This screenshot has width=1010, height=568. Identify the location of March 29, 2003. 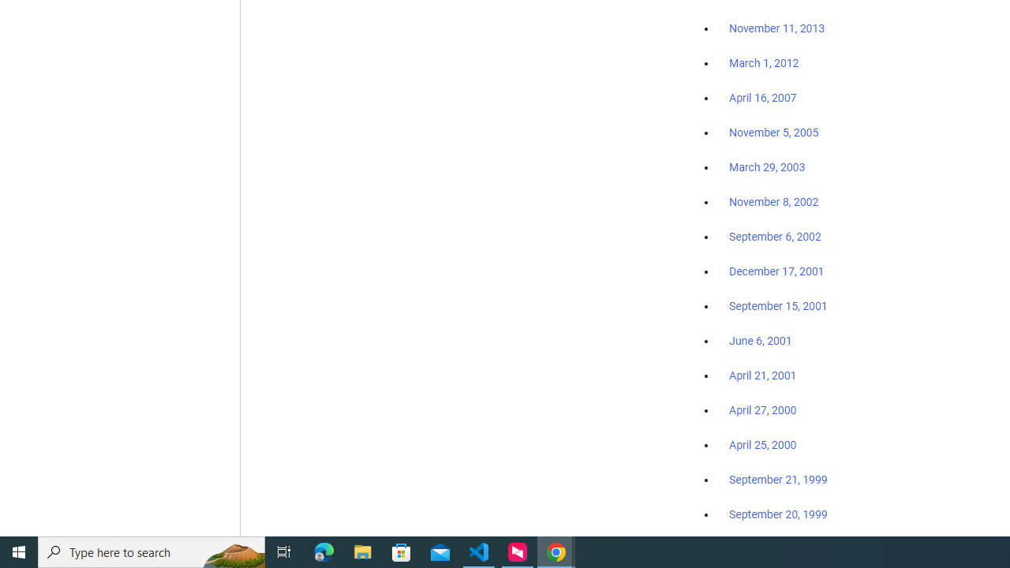
(767, 167).